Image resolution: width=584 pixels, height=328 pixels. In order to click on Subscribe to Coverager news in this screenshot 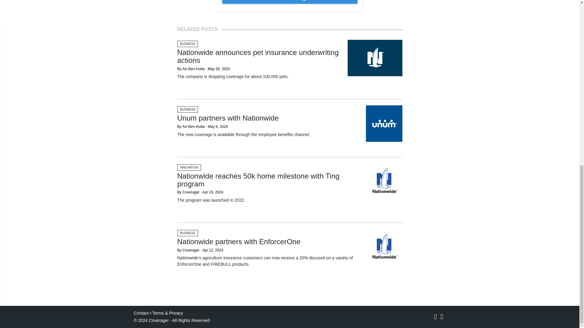, I will do `click(290, 2)`.